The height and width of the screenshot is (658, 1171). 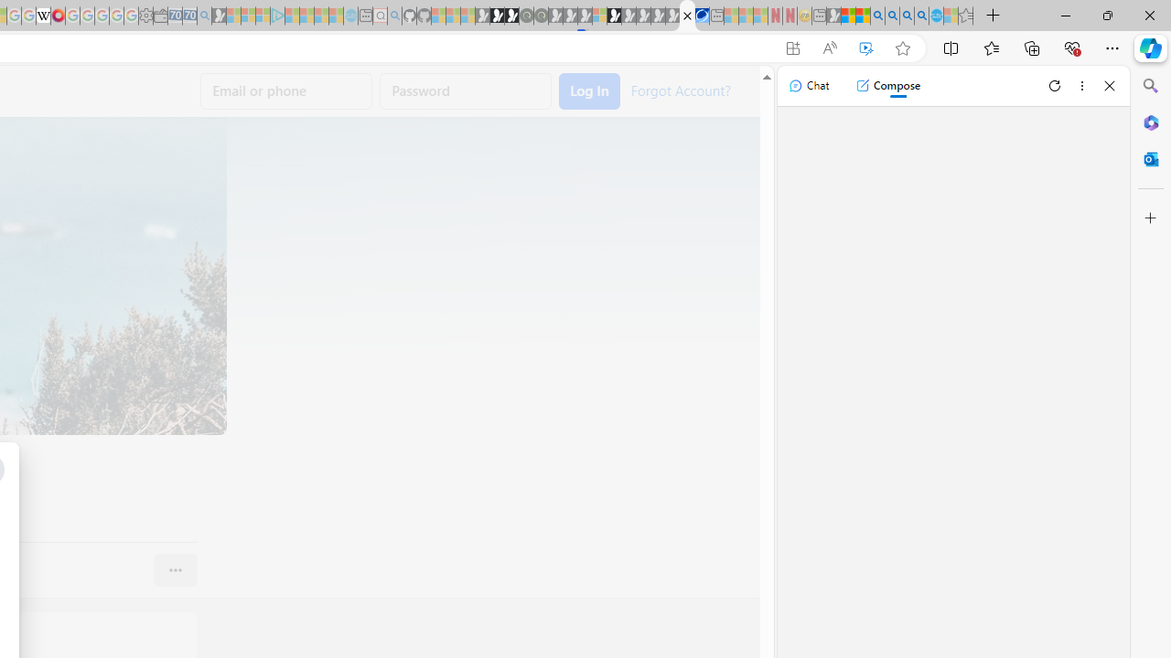 What do you see at coordinates (877, 16) in the screenshot?
I see `Bing AI - Search` at bounding box center [877, 16].